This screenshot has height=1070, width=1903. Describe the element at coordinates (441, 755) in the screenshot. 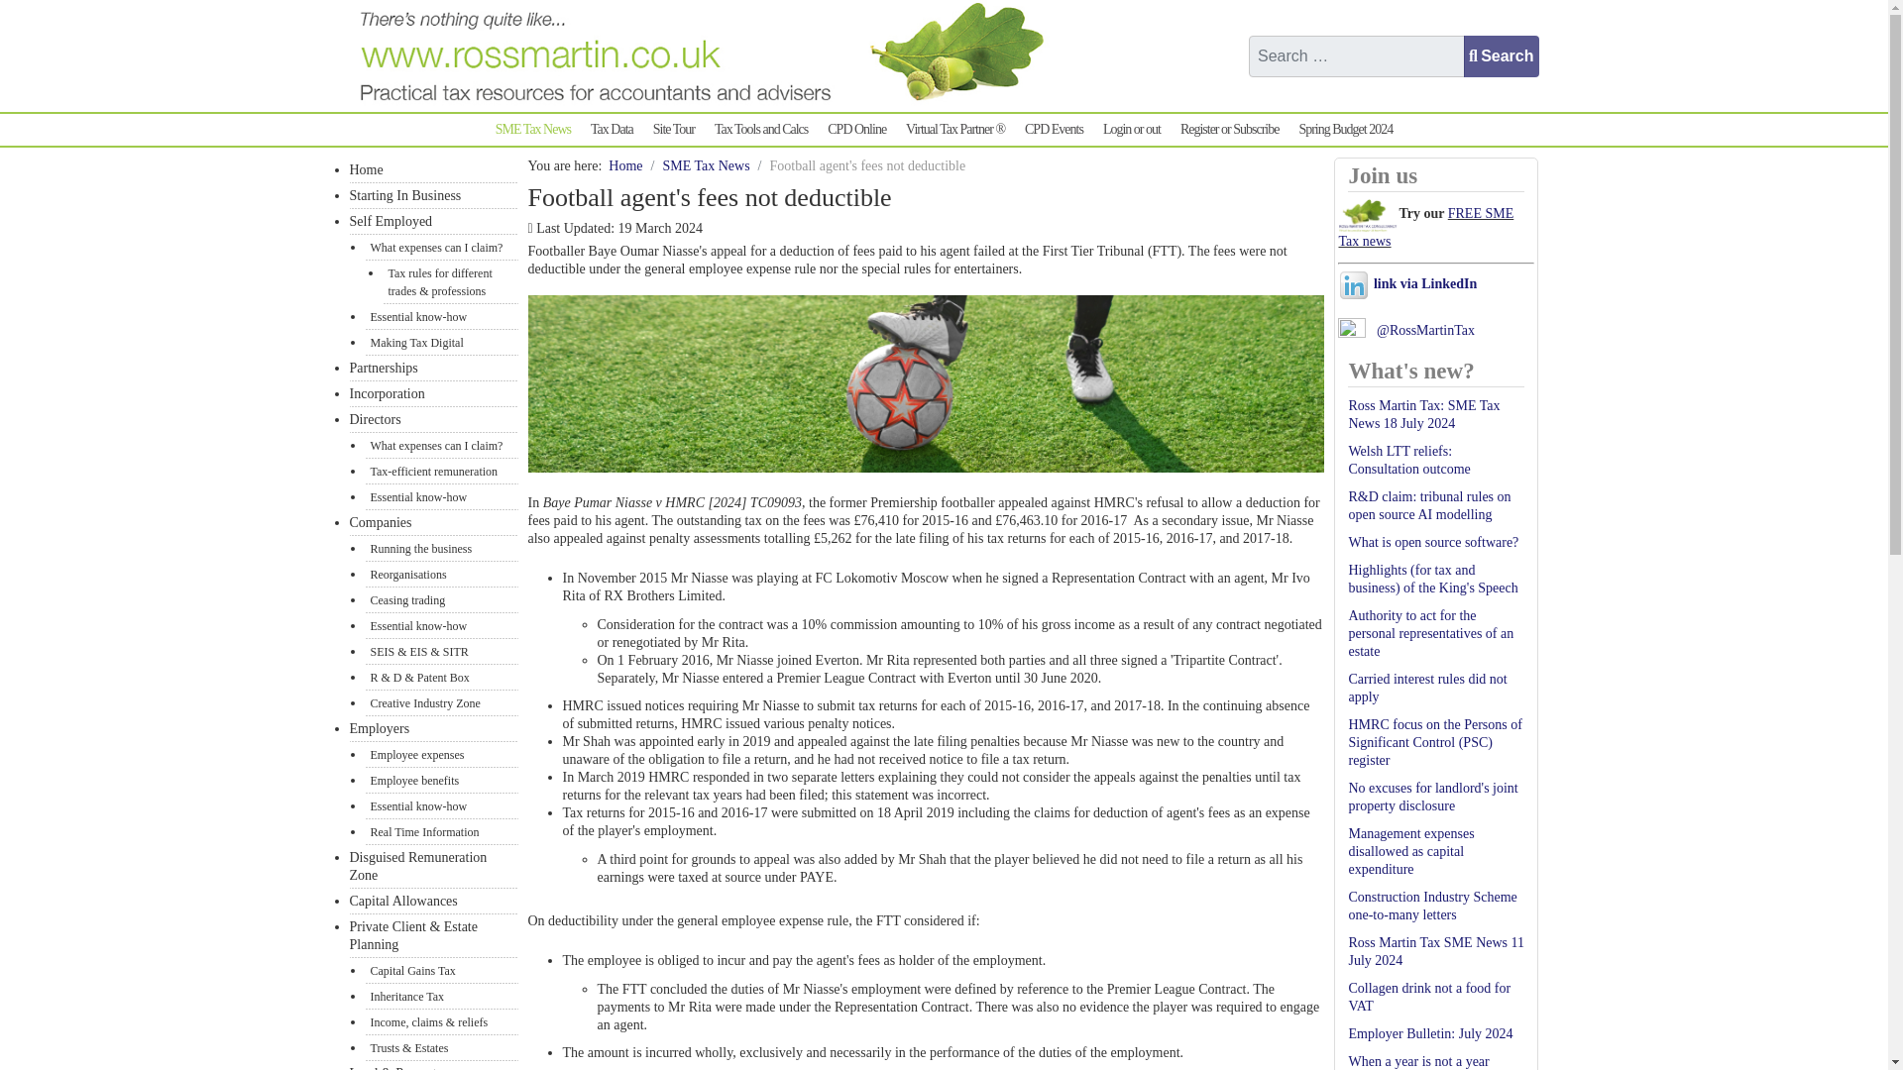

I see `Employee expenses` at that location.